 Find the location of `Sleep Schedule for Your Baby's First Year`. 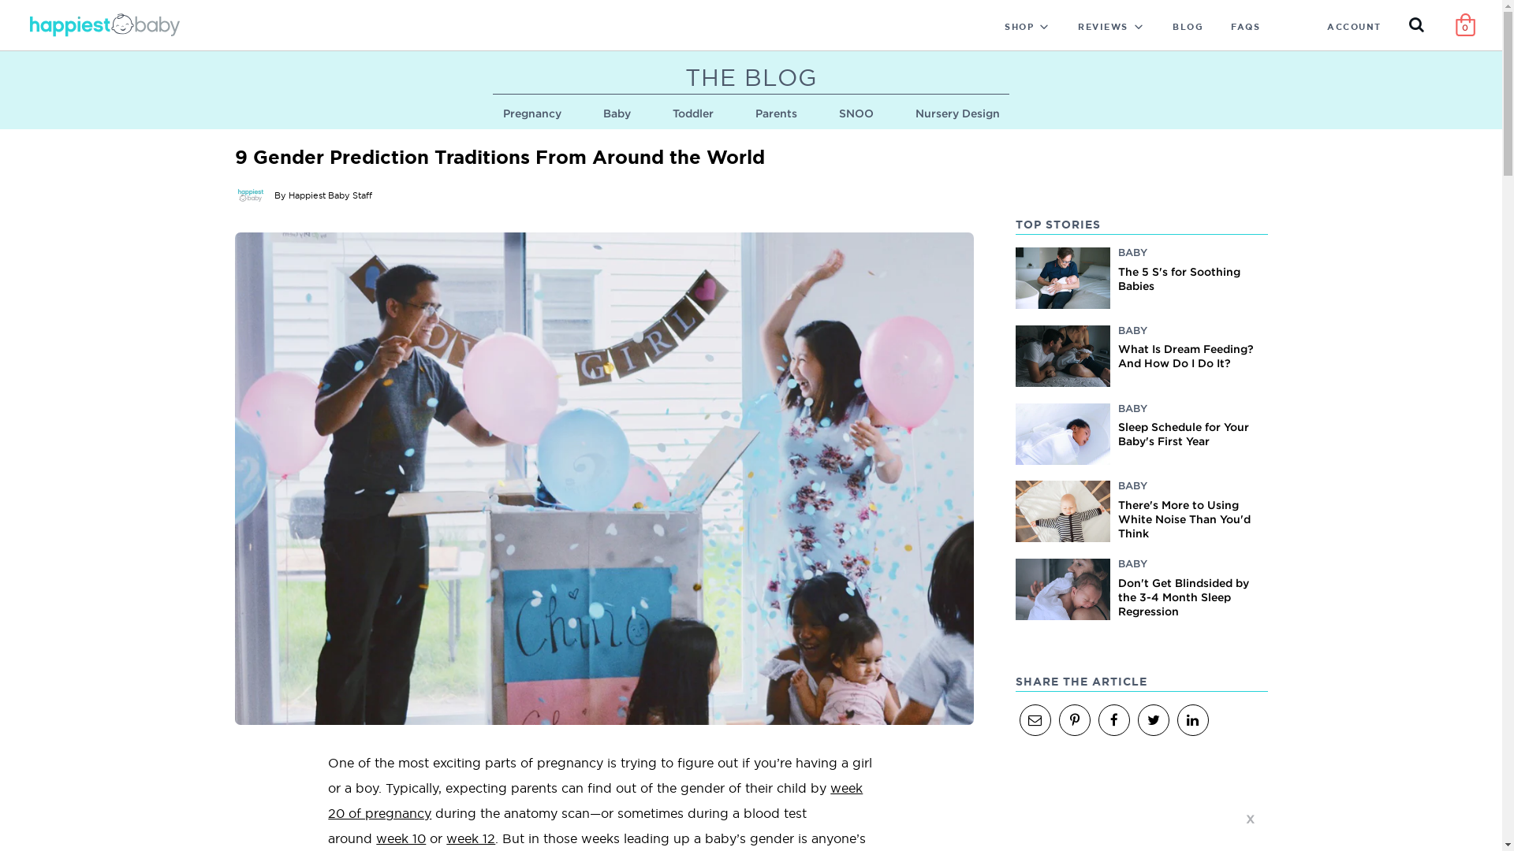

Sleep Schedule for Your Baby's First Year is located at coordinates (1184, 433).